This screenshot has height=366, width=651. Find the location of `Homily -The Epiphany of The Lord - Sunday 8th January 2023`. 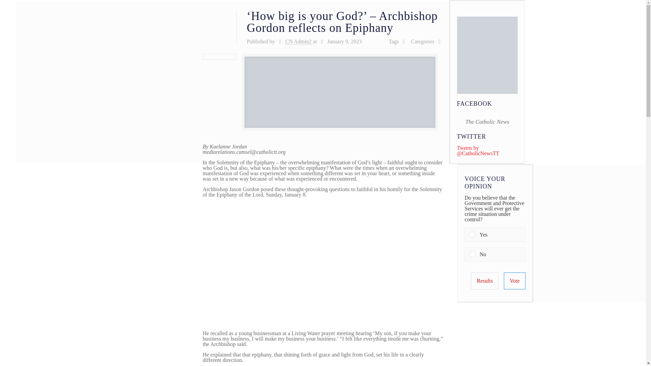

Homily -The Epiphany of The Lord - Sunday 8th January 2023 is located at coordinates (311, 264).